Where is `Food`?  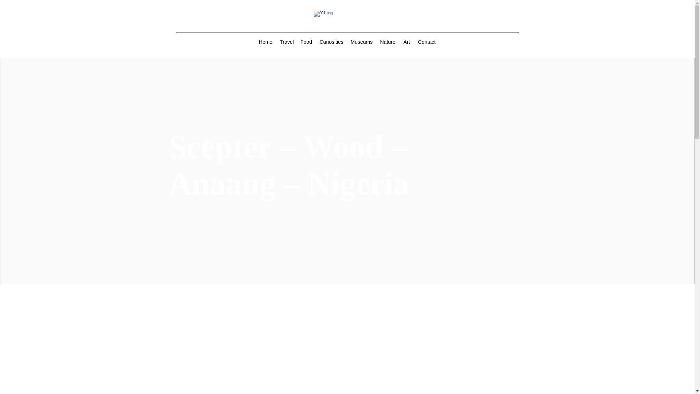 Food is located at coordinates (306, 42).